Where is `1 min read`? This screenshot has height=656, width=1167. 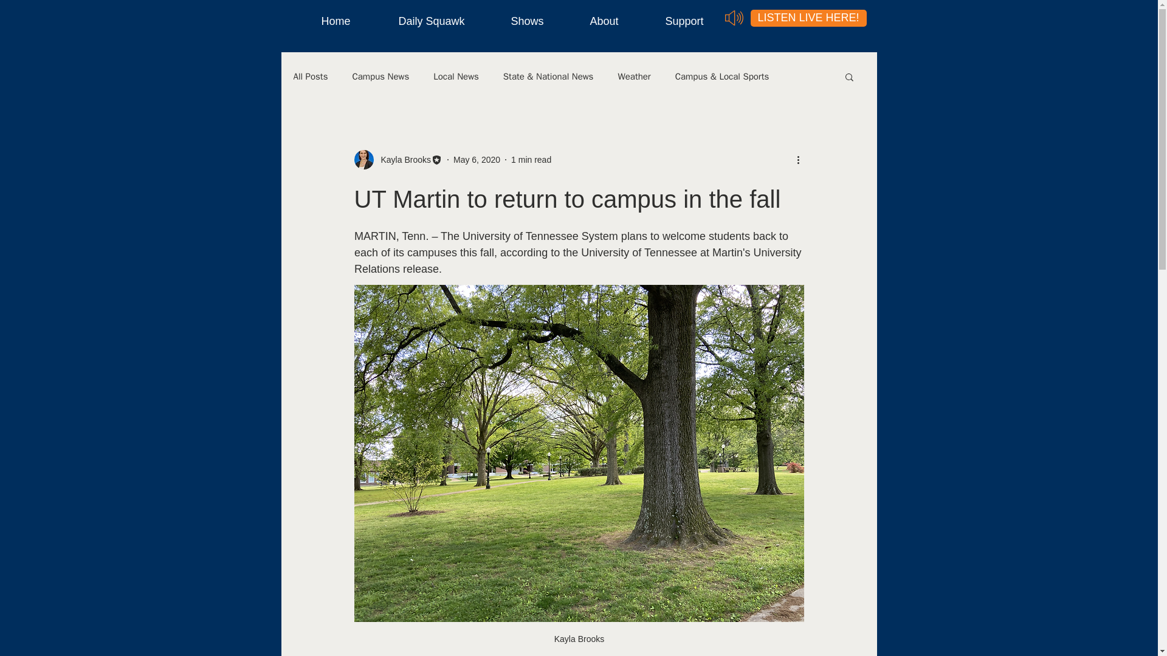
1 min read is located at coordinates (531, 159).